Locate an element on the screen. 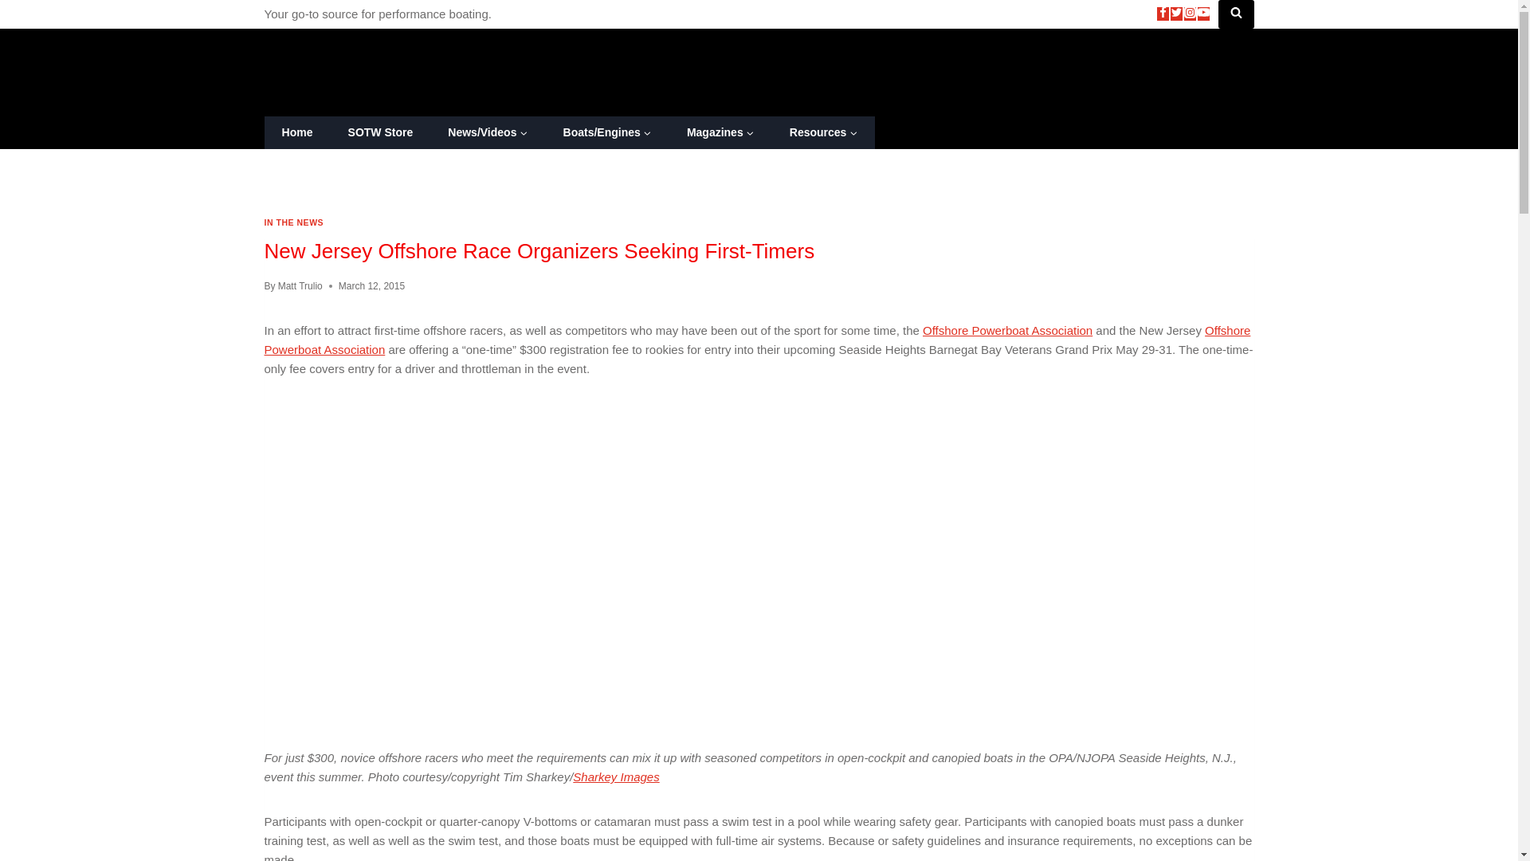  Home is located at coordinates (297, 132).